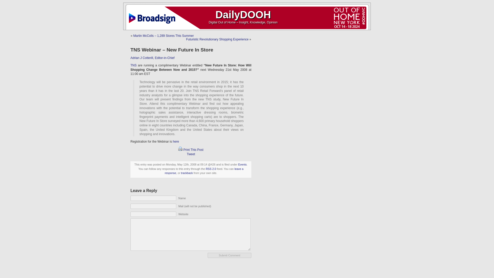 The width and height of the screenshot is (494, 278). Describe the element at coordinates (180, 149) in the screenshot. I see `Print This Post` at that location.